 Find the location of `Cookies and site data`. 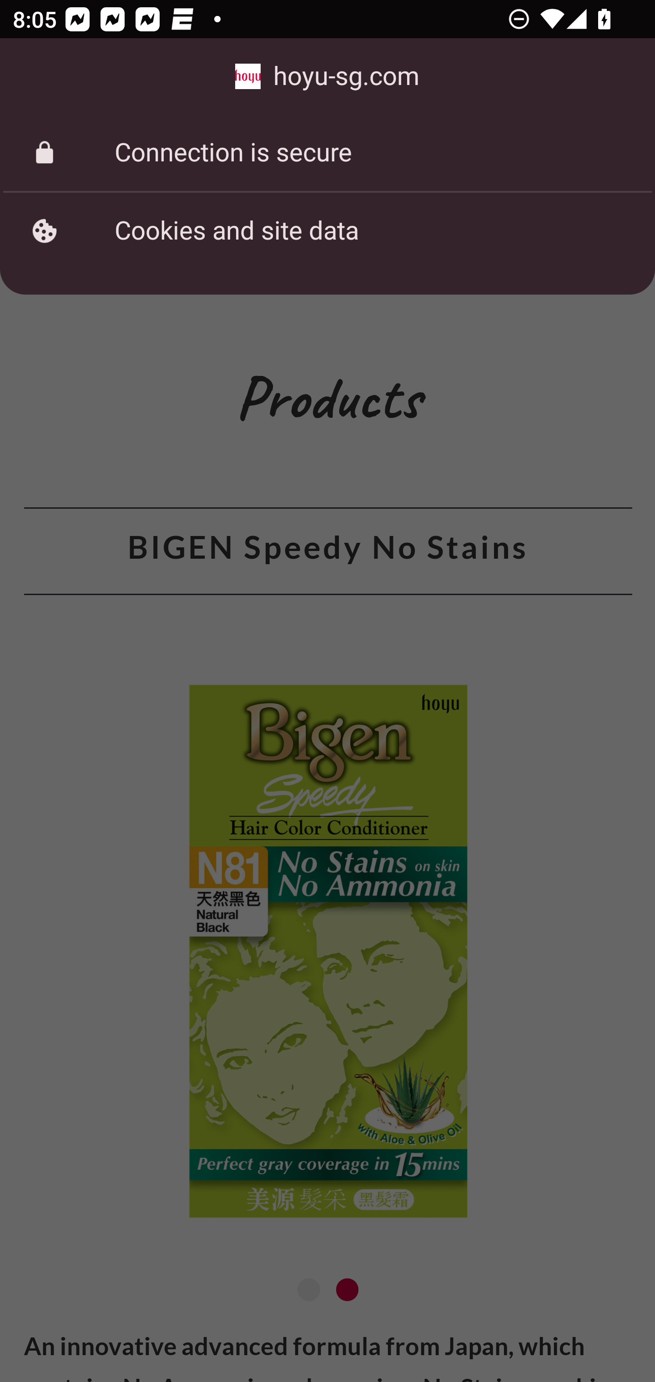

Cookies and site data is located at coordinates (327, 230).